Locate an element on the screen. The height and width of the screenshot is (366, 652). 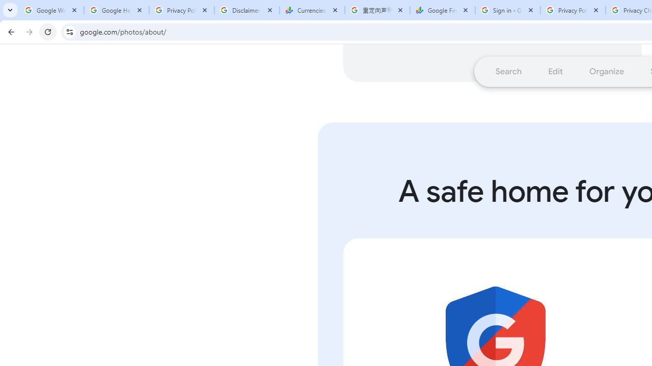
Google Workspace Admin Community is located at coordinates (51, 10).